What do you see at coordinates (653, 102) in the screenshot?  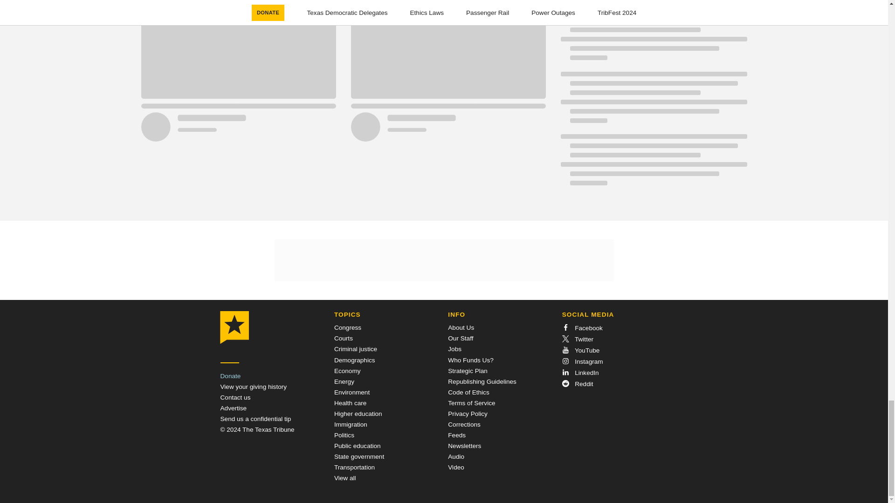 I see `Loading indicator` at bounding box center [653, 102].